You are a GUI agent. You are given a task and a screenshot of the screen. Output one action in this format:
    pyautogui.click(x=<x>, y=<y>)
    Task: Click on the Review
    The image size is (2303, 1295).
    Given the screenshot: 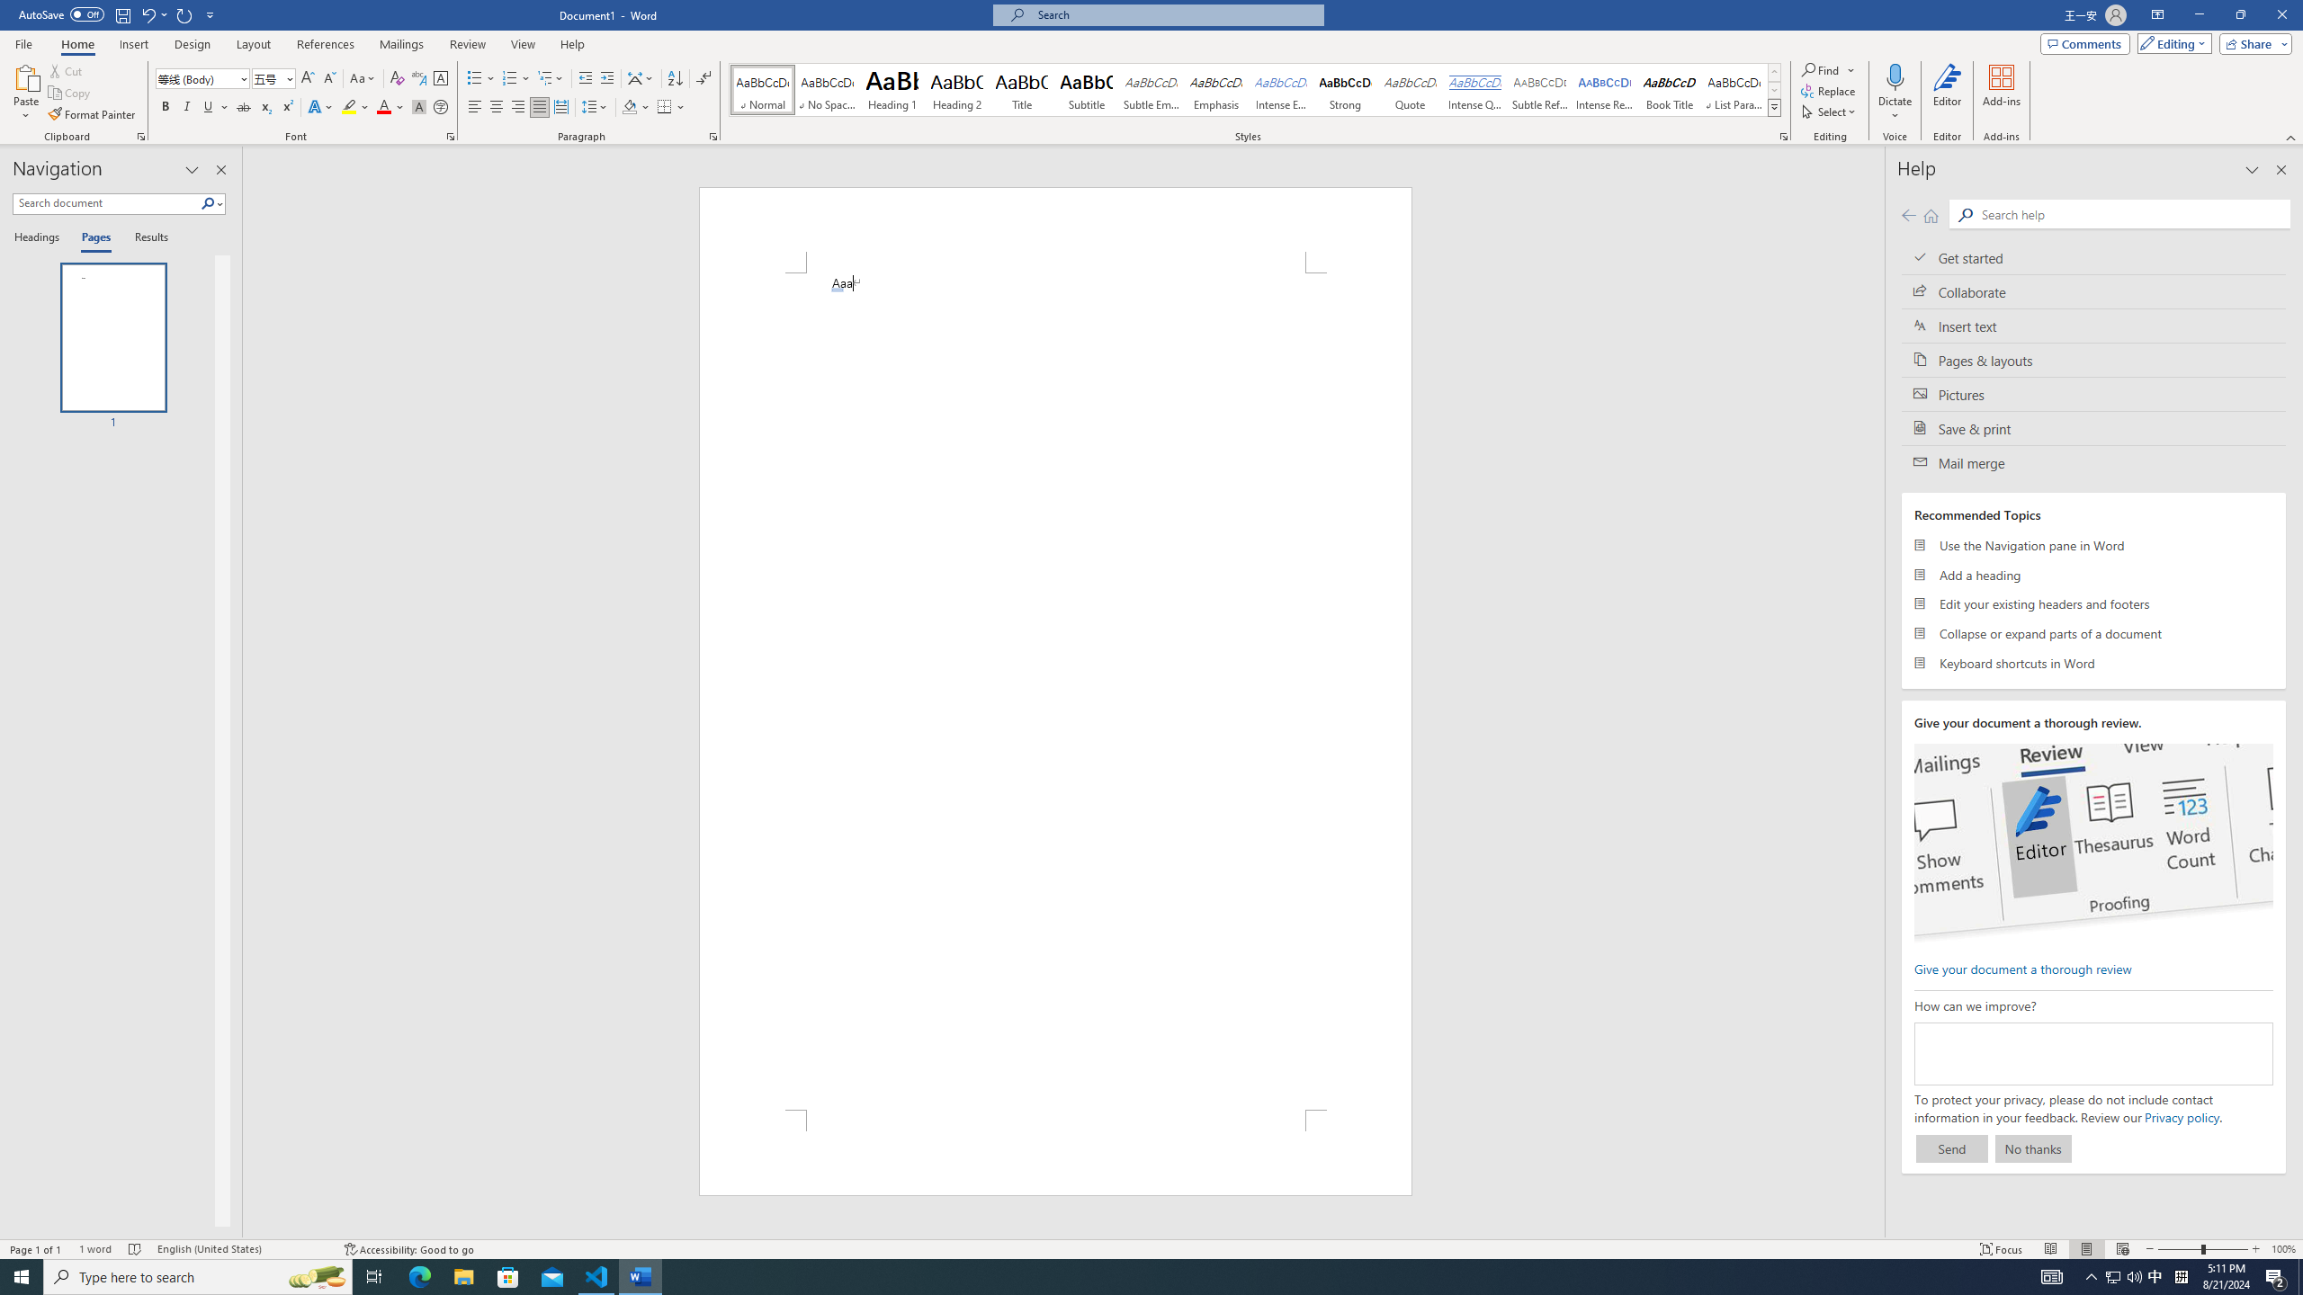 What is the action you would take?
    pyautogui.click(x=467, y=44)
    